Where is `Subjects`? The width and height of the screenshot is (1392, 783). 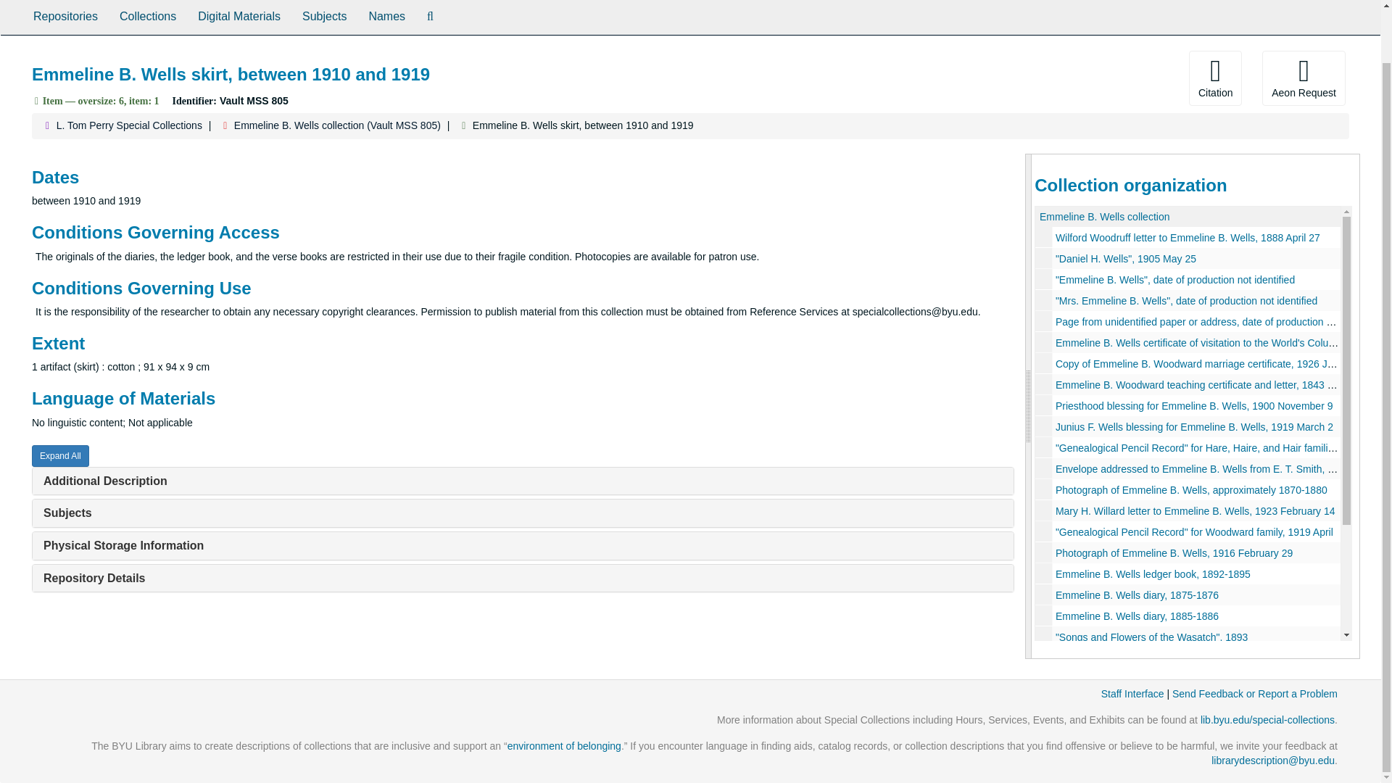 Subjects is located at coordinates (324, 17).